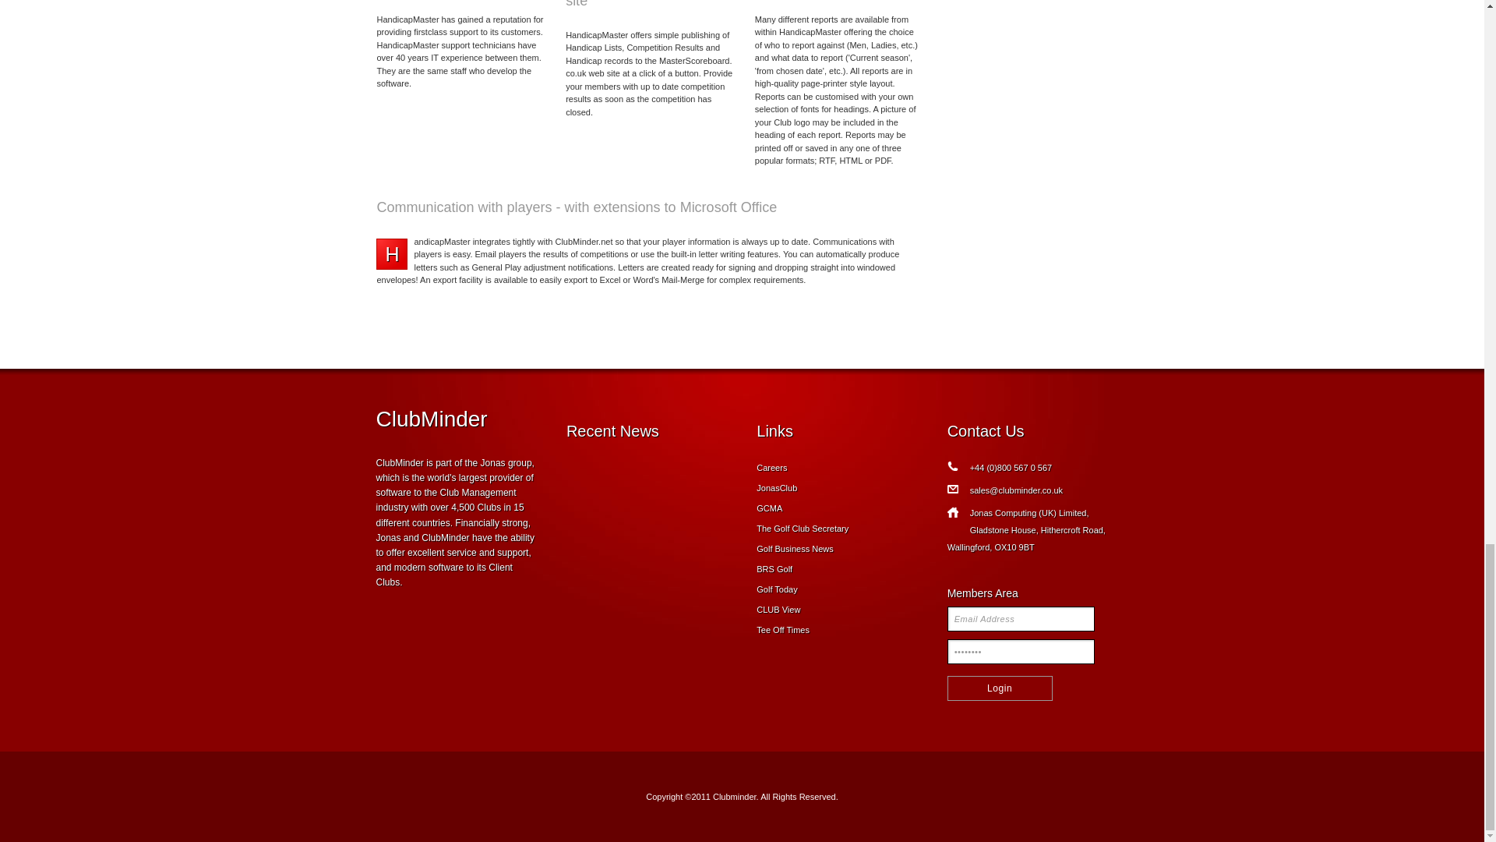 This screenshot has height=842, width=1496. What do you see at coordinates (1021, 652) in the screenshot?
I see `Password` at bounding box center [1021, 652].